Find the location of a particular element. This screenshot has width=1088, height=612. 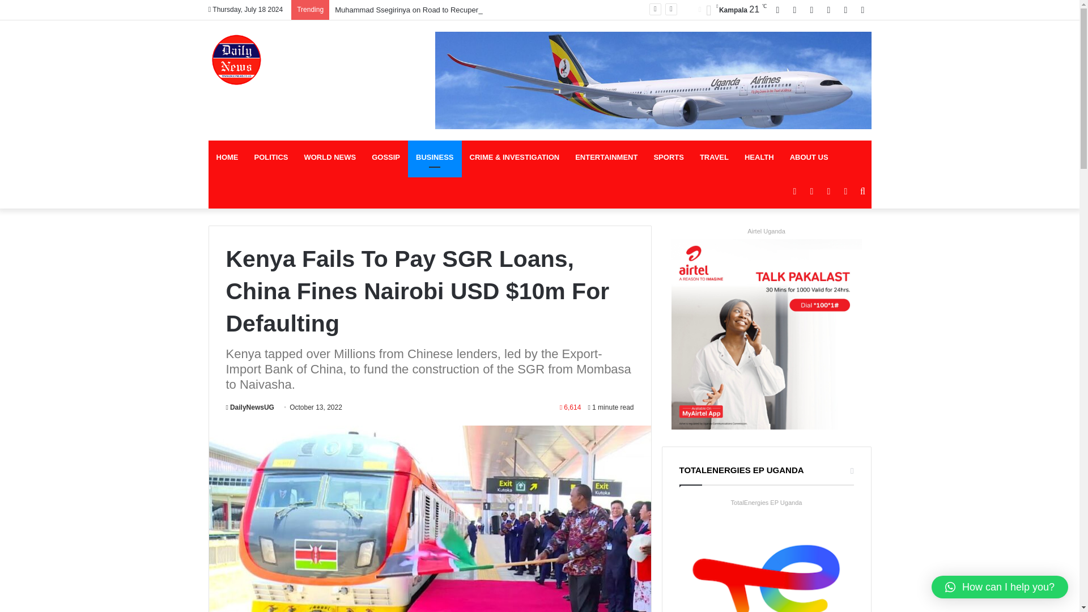

TRAVEL is located at coordinates (714, 158).